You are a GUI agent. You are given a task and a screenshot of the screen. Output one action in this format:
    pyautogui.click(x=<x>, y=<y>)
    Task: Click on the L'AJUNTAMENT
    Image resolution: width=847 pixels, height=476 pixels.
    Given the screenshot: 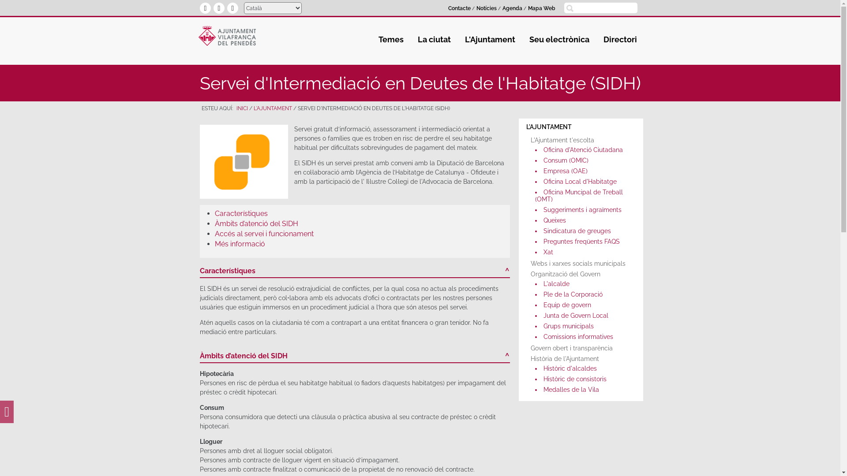 What is the action you would take?
    pyautogui.click(x=581, y=127)
    